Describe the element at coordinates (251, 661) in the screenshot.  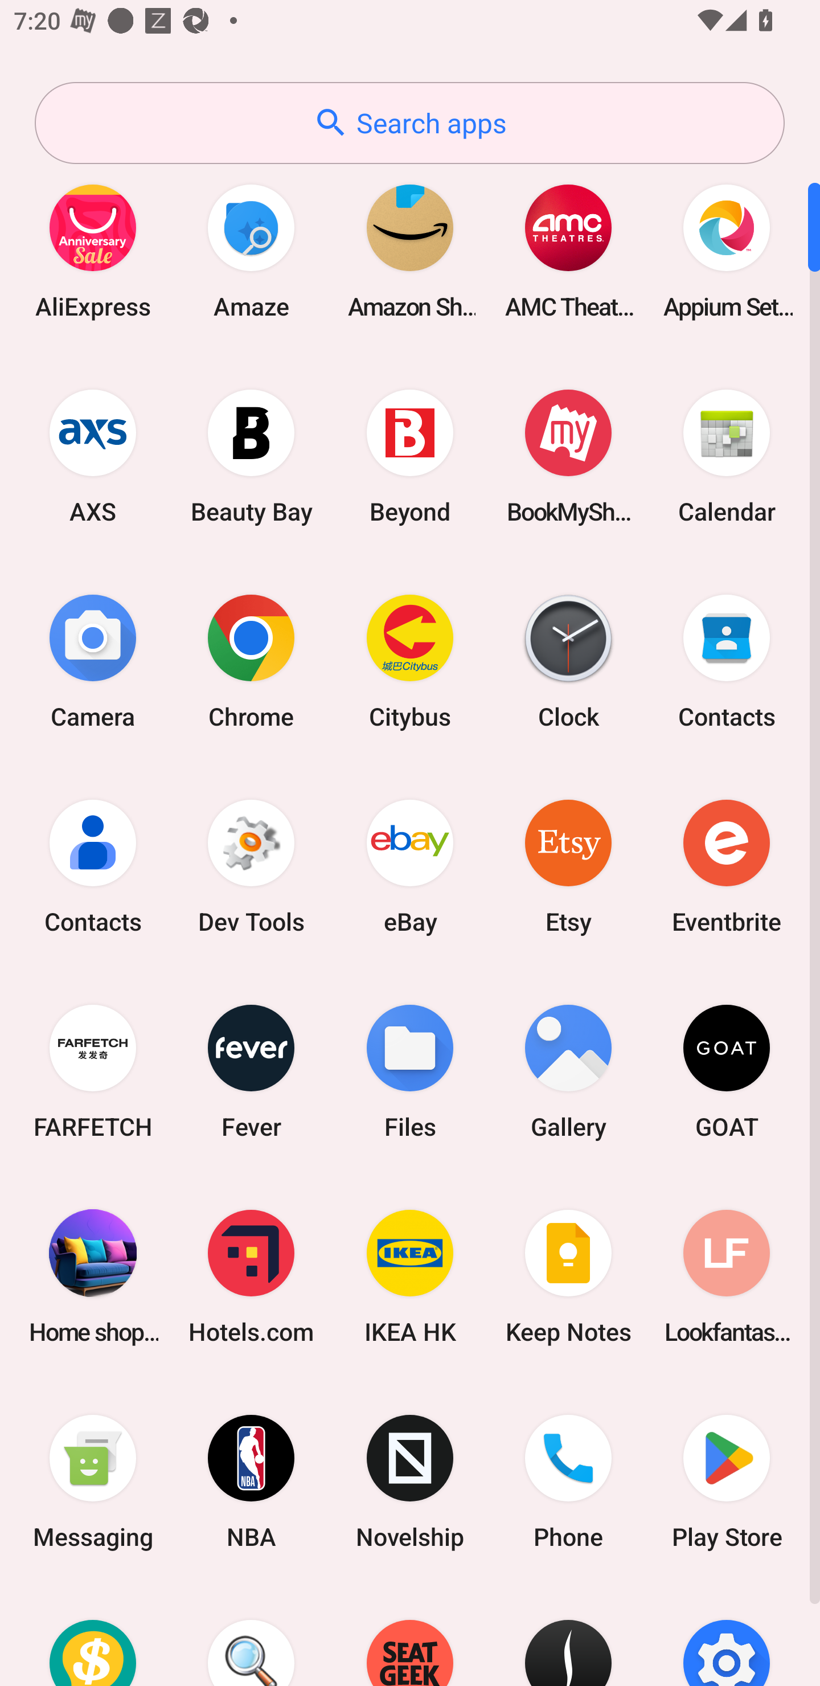
I see `Chrome` at that location.